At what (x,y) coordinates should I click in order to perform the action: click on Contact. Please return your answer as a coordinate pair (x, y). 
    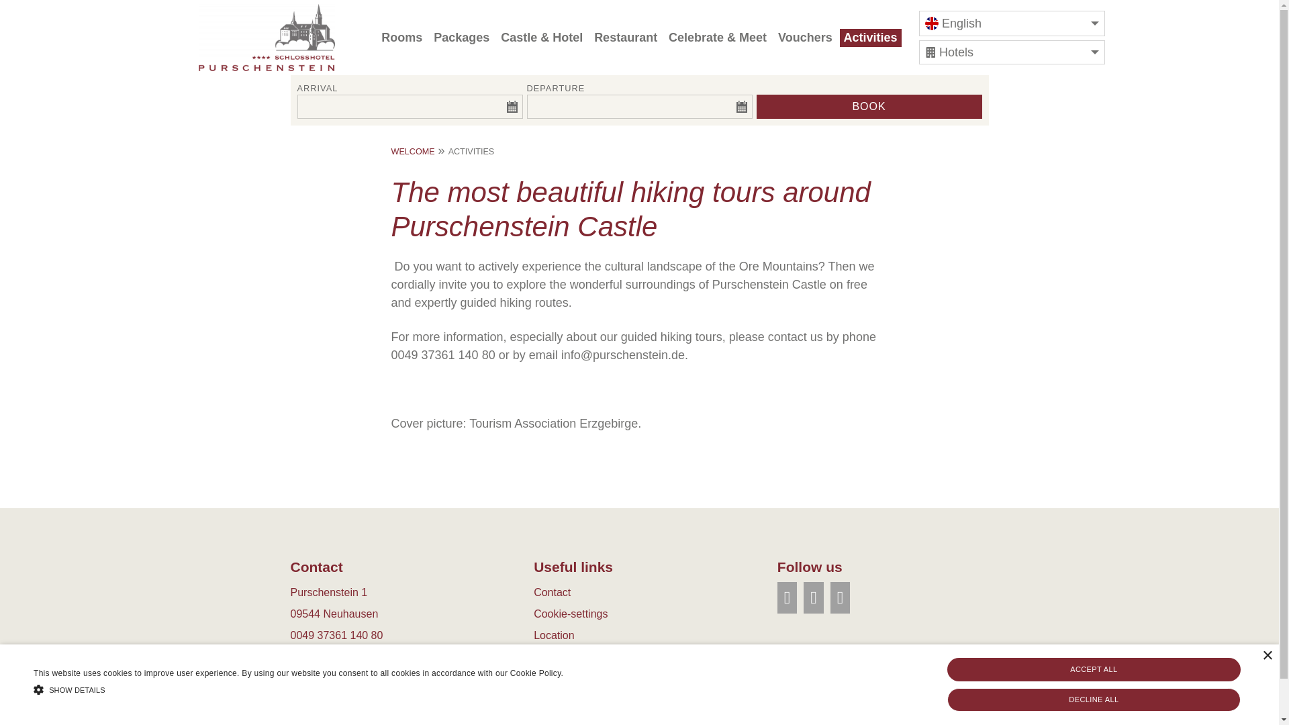
    Looking at the image, I should click on (552, 592).